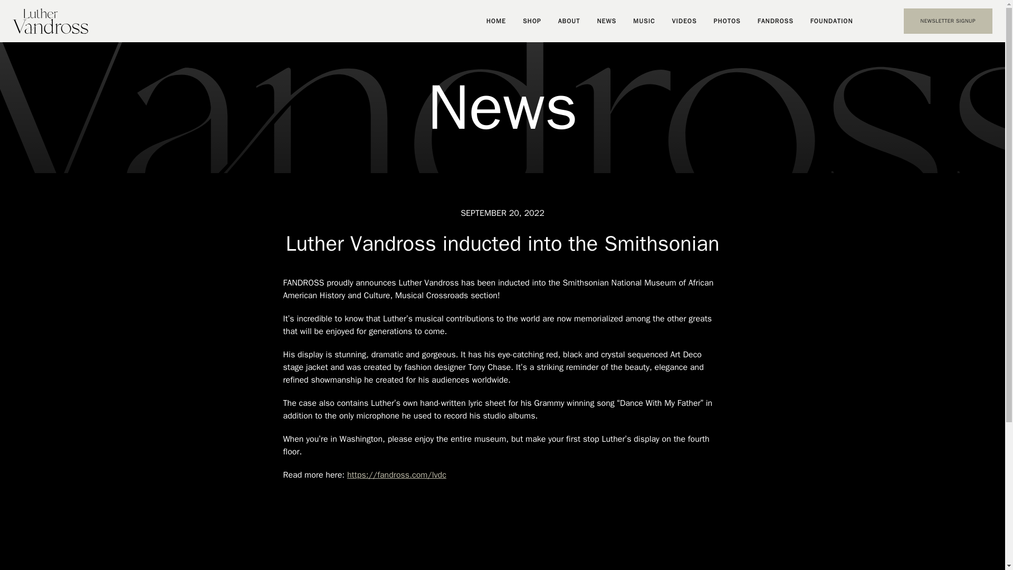 The image size is (1013, 570). I want to click on MUSIC, so click(644, 21).